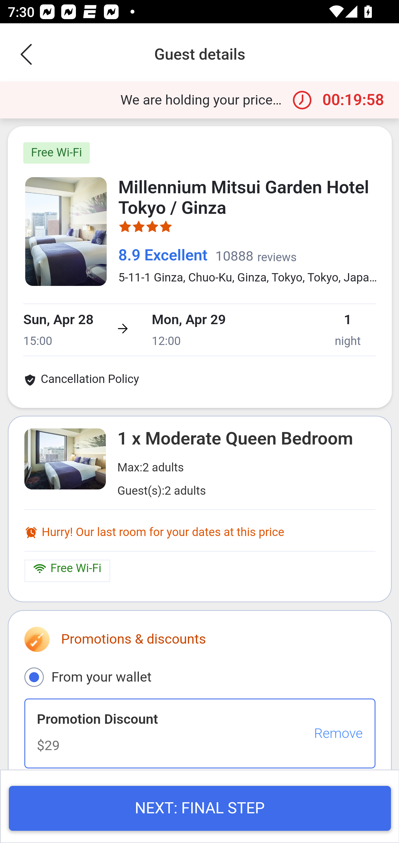 The image size is (399, 843). Describe the element at coordinates (34, 677) in the screenshot. I see `From your wallet` at that location.